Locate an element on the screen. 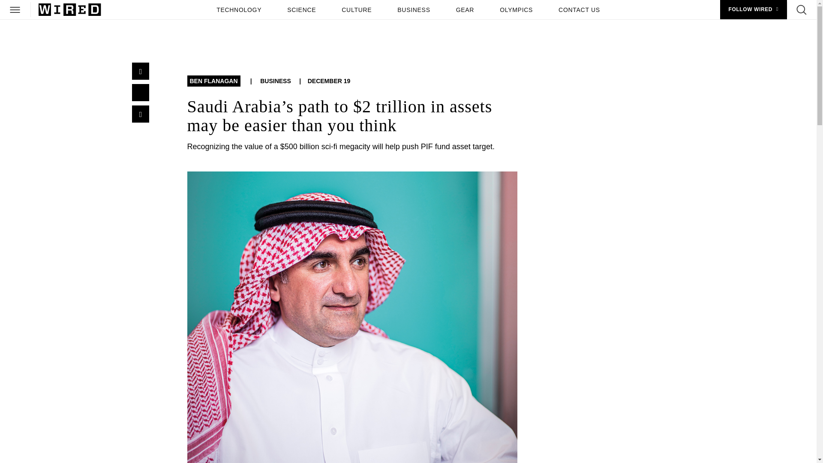 The height and width of the screenshot is (463, 823). GEAR is located at coordinates (465, 10).